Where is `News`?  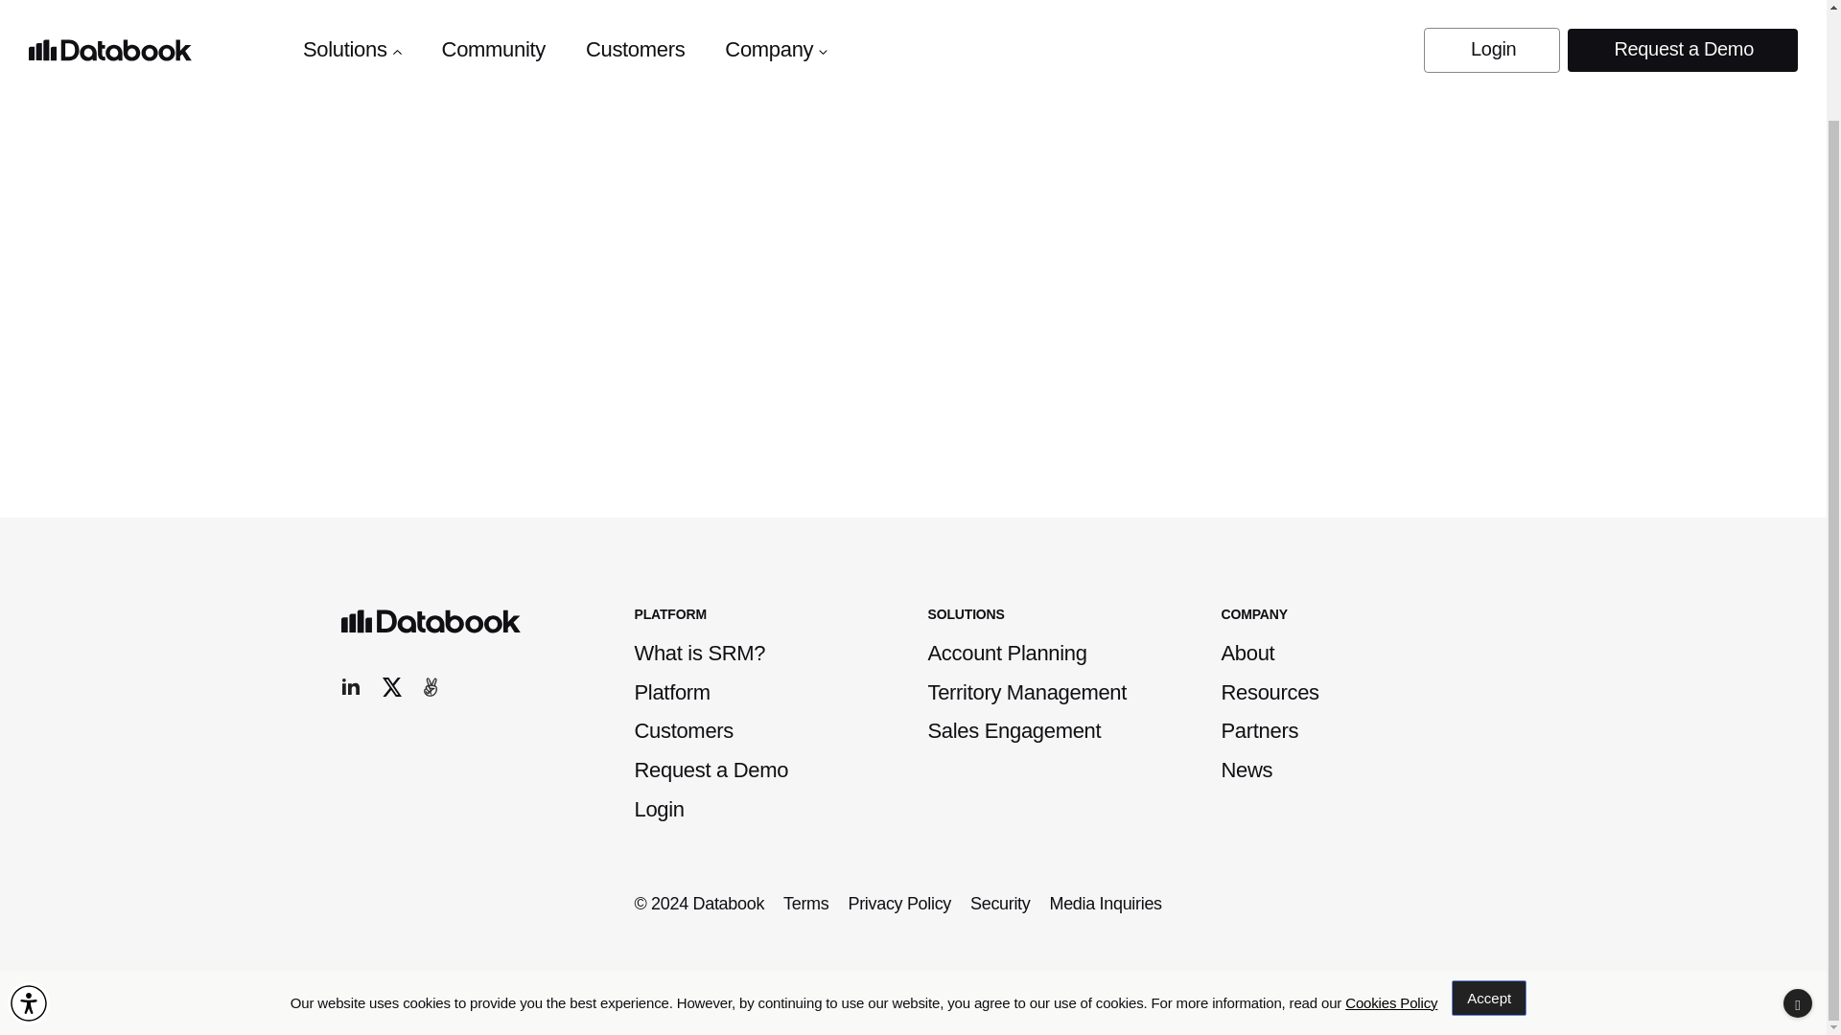 News is located at coordinates (1247, 770).